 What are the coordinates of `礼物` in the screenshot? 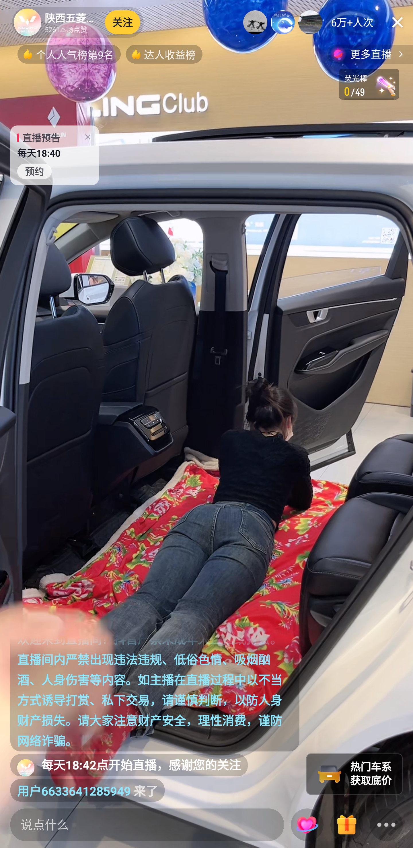 It's located at (346, 825).